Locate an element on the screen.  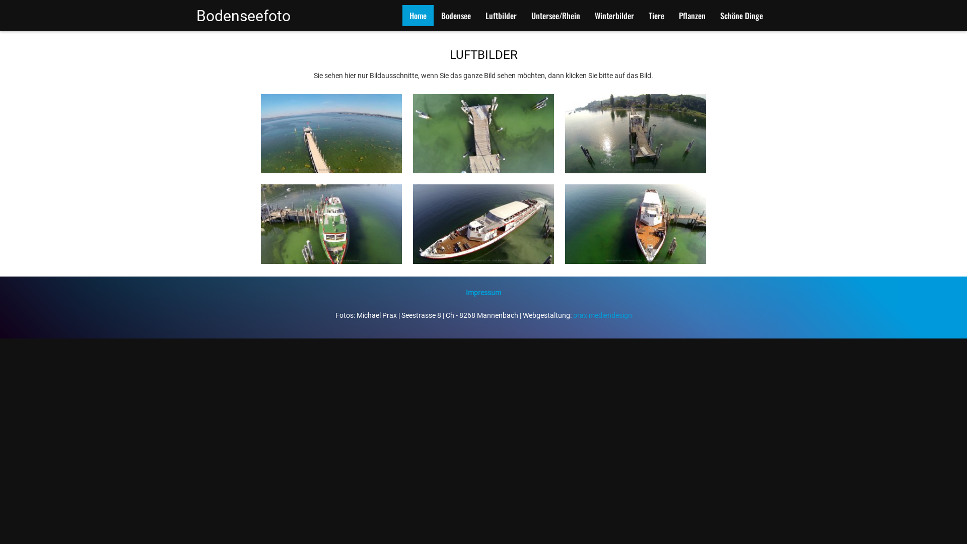
Bodensee is located at coordinates (456, 16).